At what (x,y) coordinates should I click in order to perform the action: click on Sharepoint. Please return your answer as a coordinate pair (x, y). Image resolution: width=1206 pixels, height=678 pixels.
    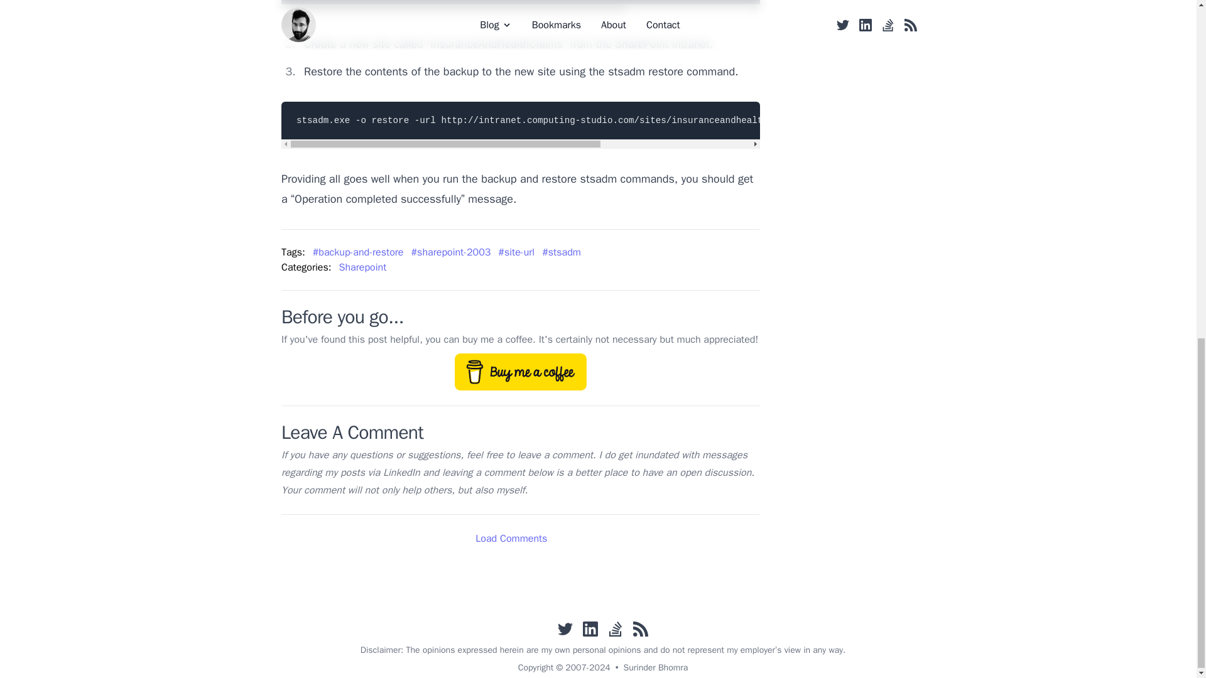
    Looking at the image, I should click on (366, 267).